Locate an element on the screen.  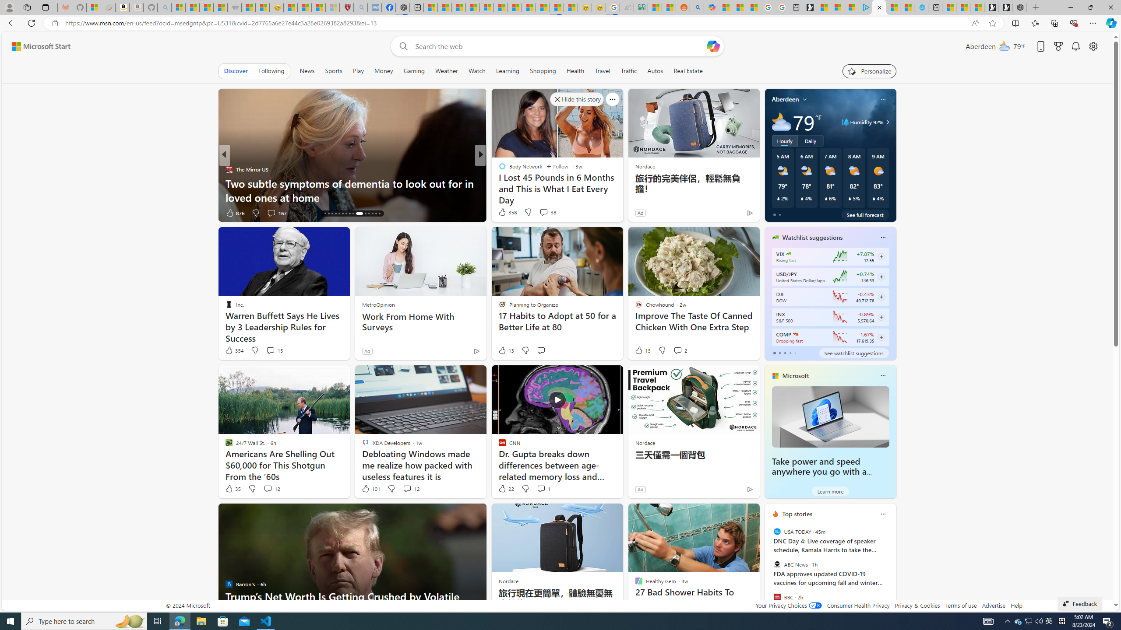
View comments 5 Comment is located at coordinates (538, 213).